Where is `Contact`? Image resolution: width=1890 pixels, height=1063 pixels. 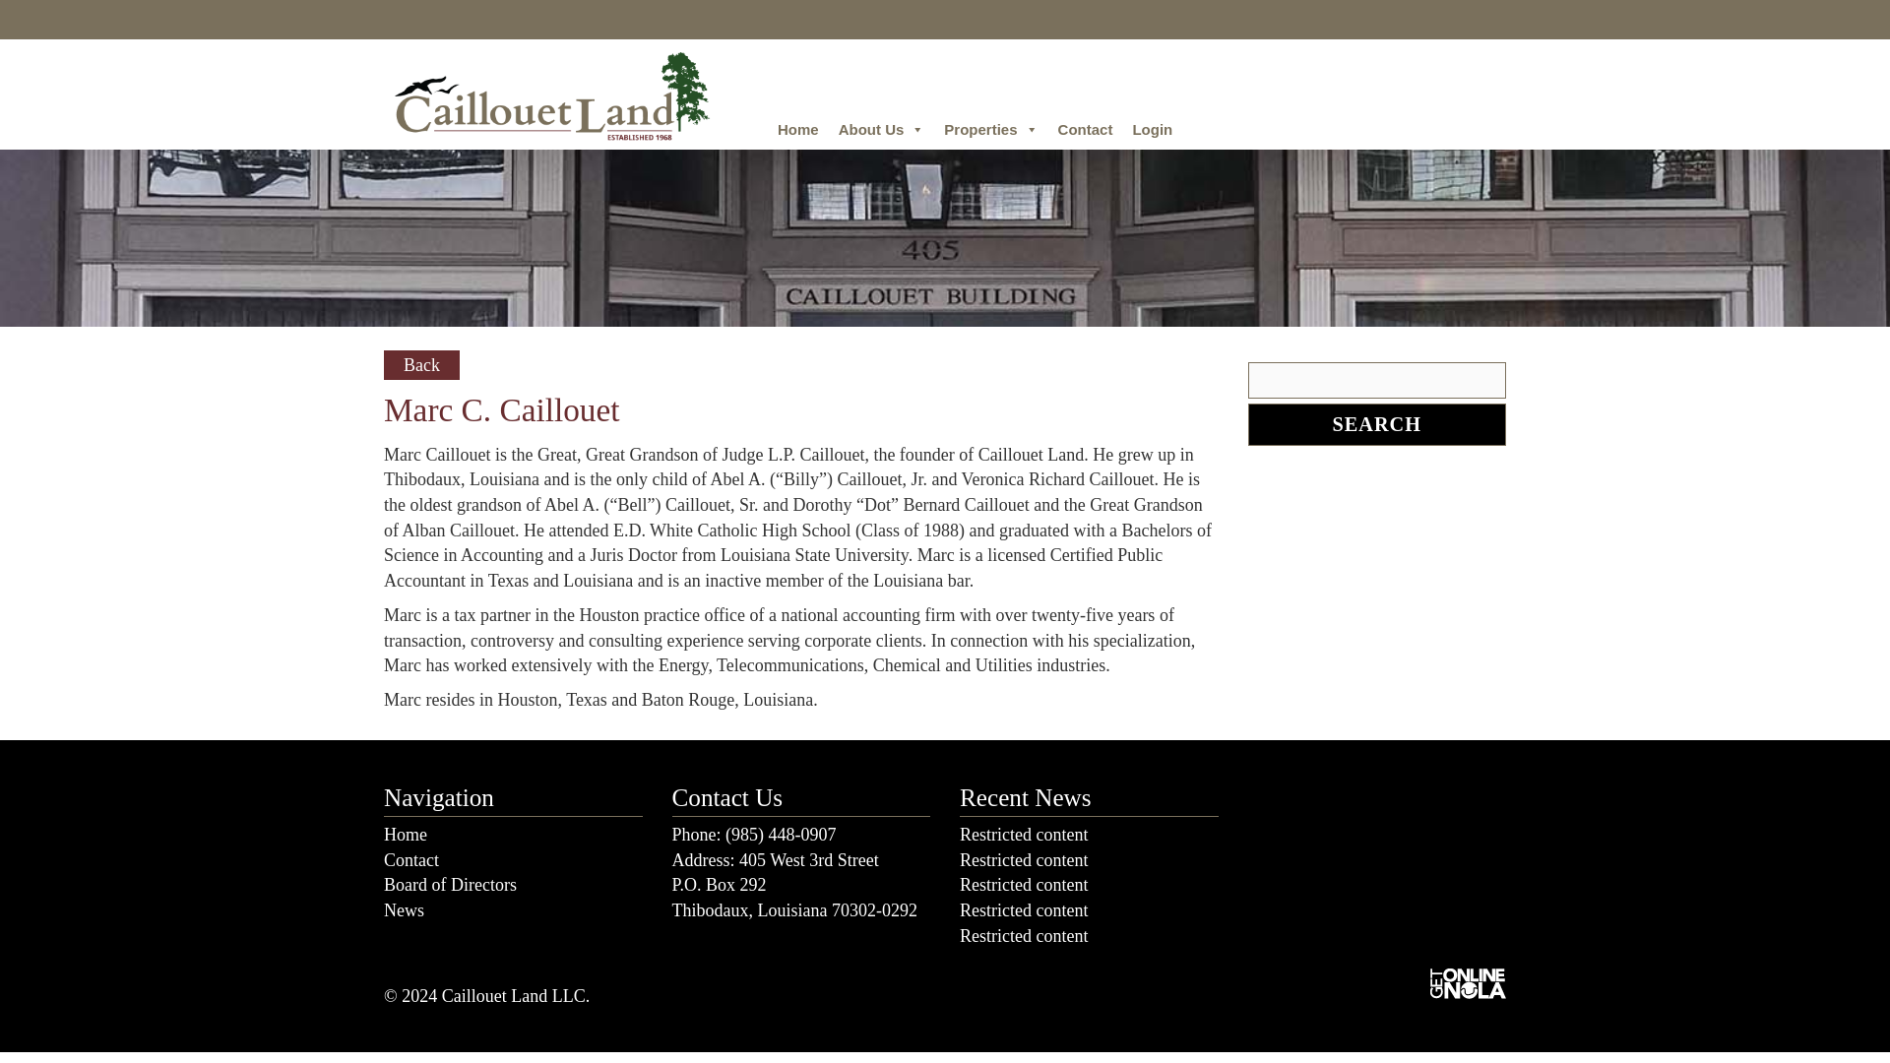 Contact is located at coordinates (410, 860).